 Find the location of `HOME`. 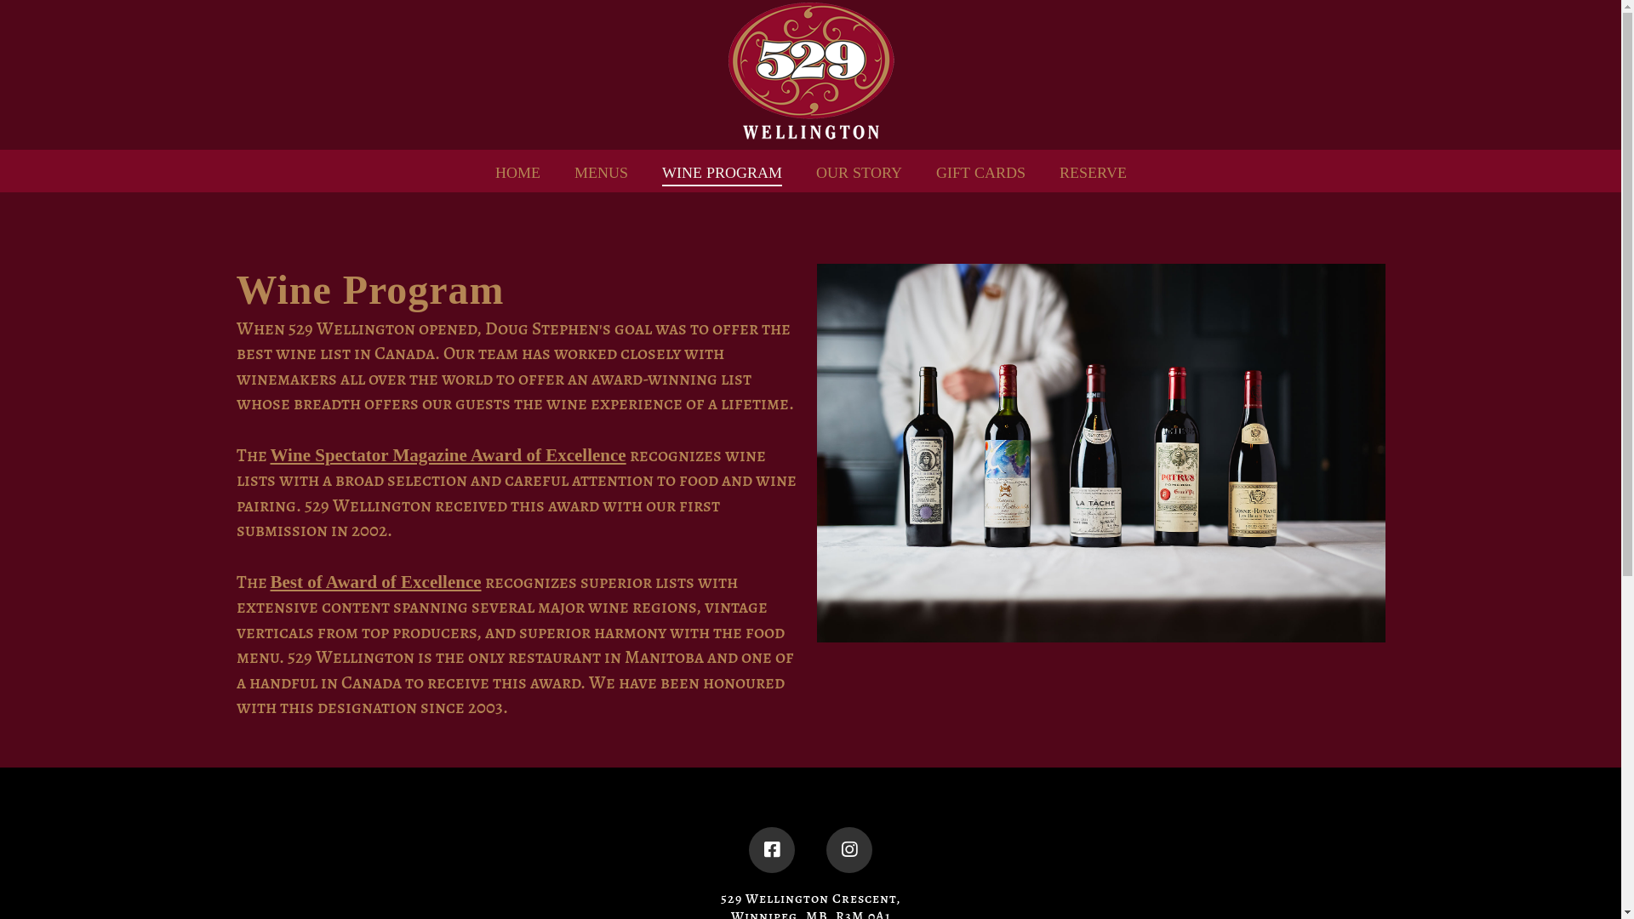

HOME is located at coordinates (517, 171).